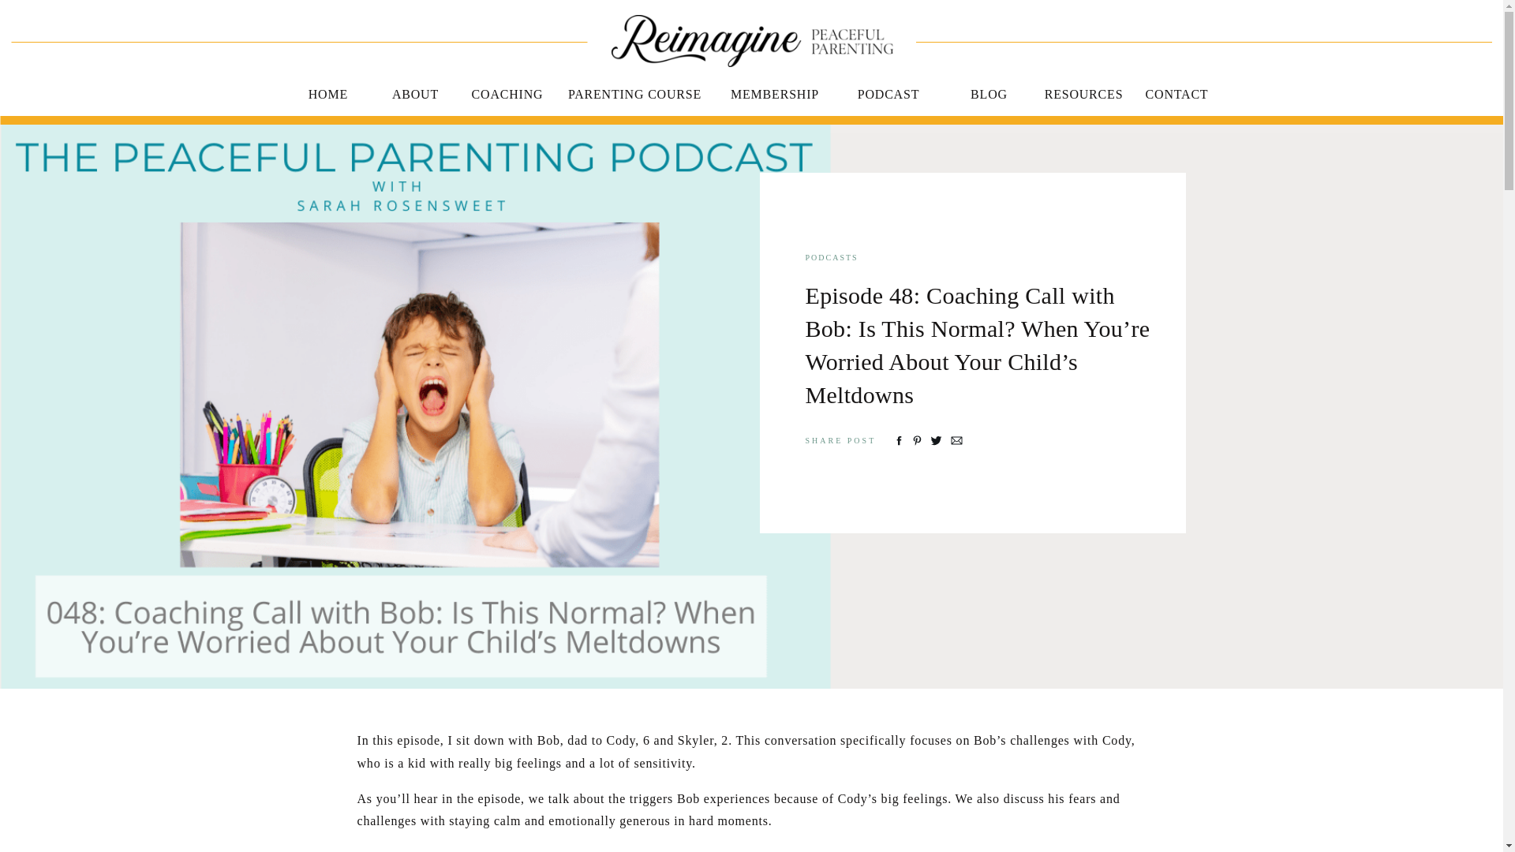  I want to click on BLOG, so click(988, 92).